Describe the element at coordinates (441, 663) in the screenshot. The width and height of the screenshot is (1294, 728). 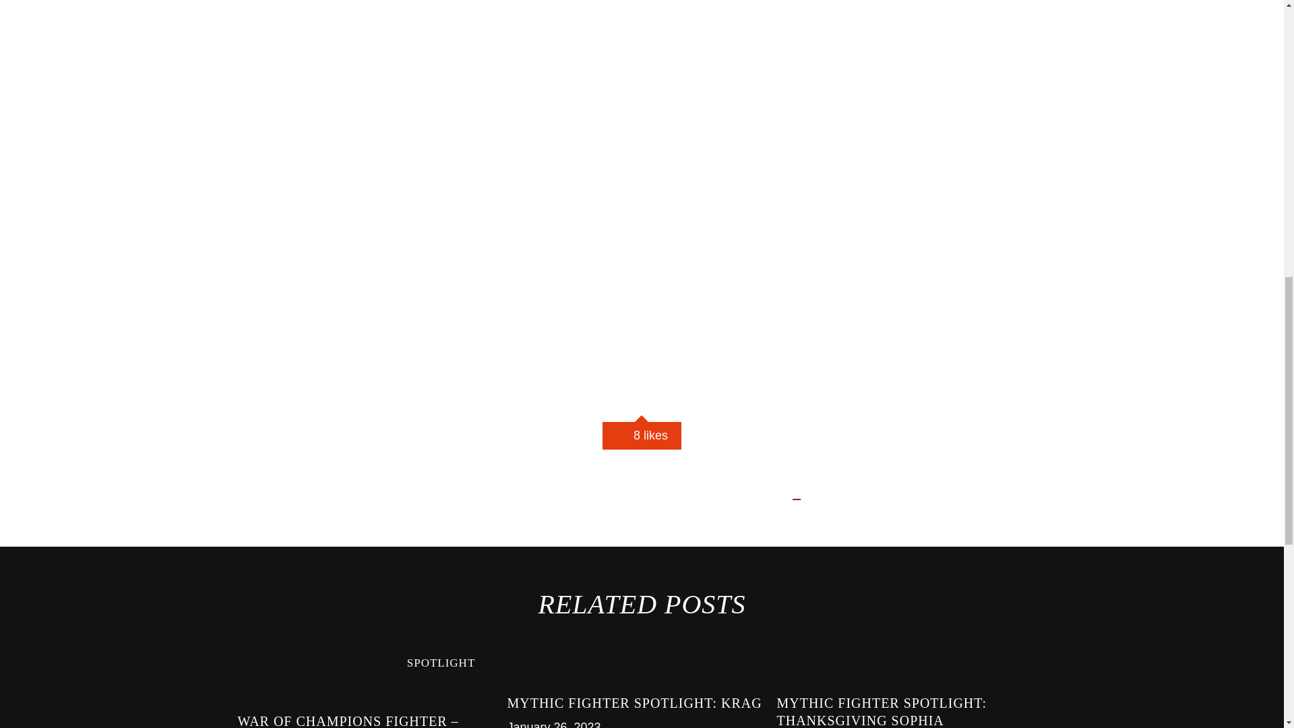
I see `SPOTLIGHT` at that location.